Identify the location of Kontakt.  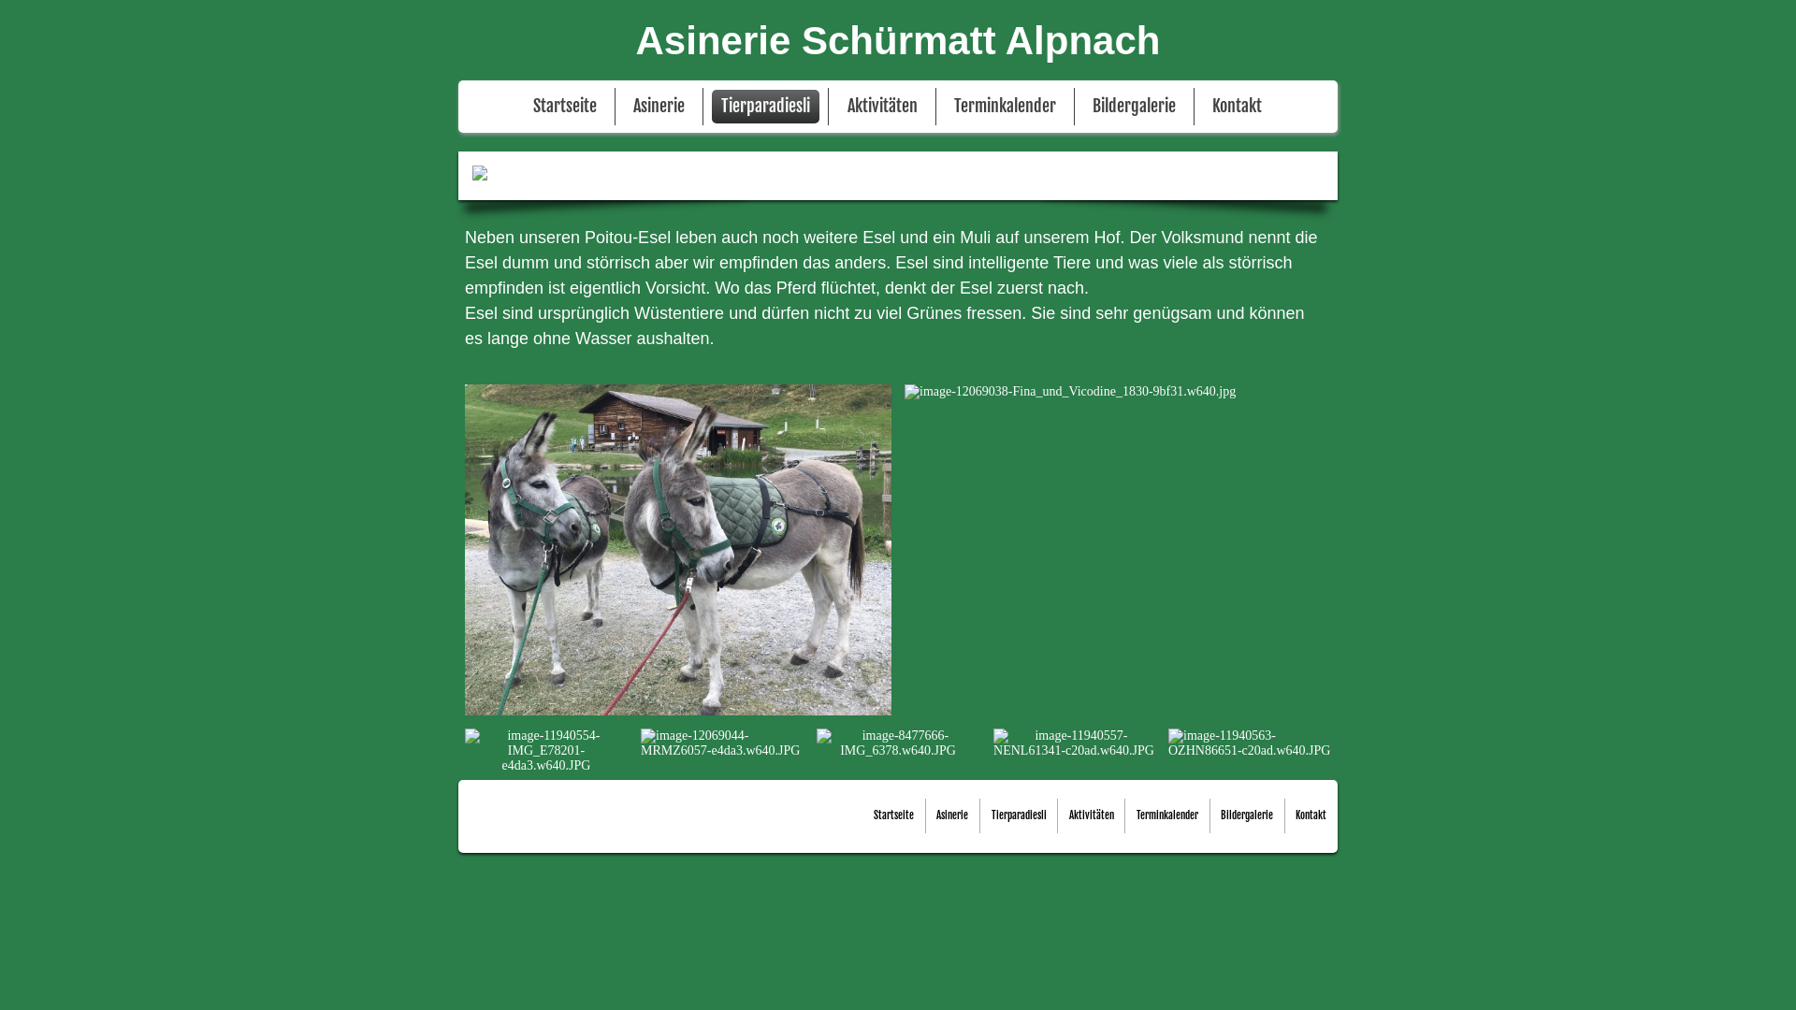
(1237, 107).